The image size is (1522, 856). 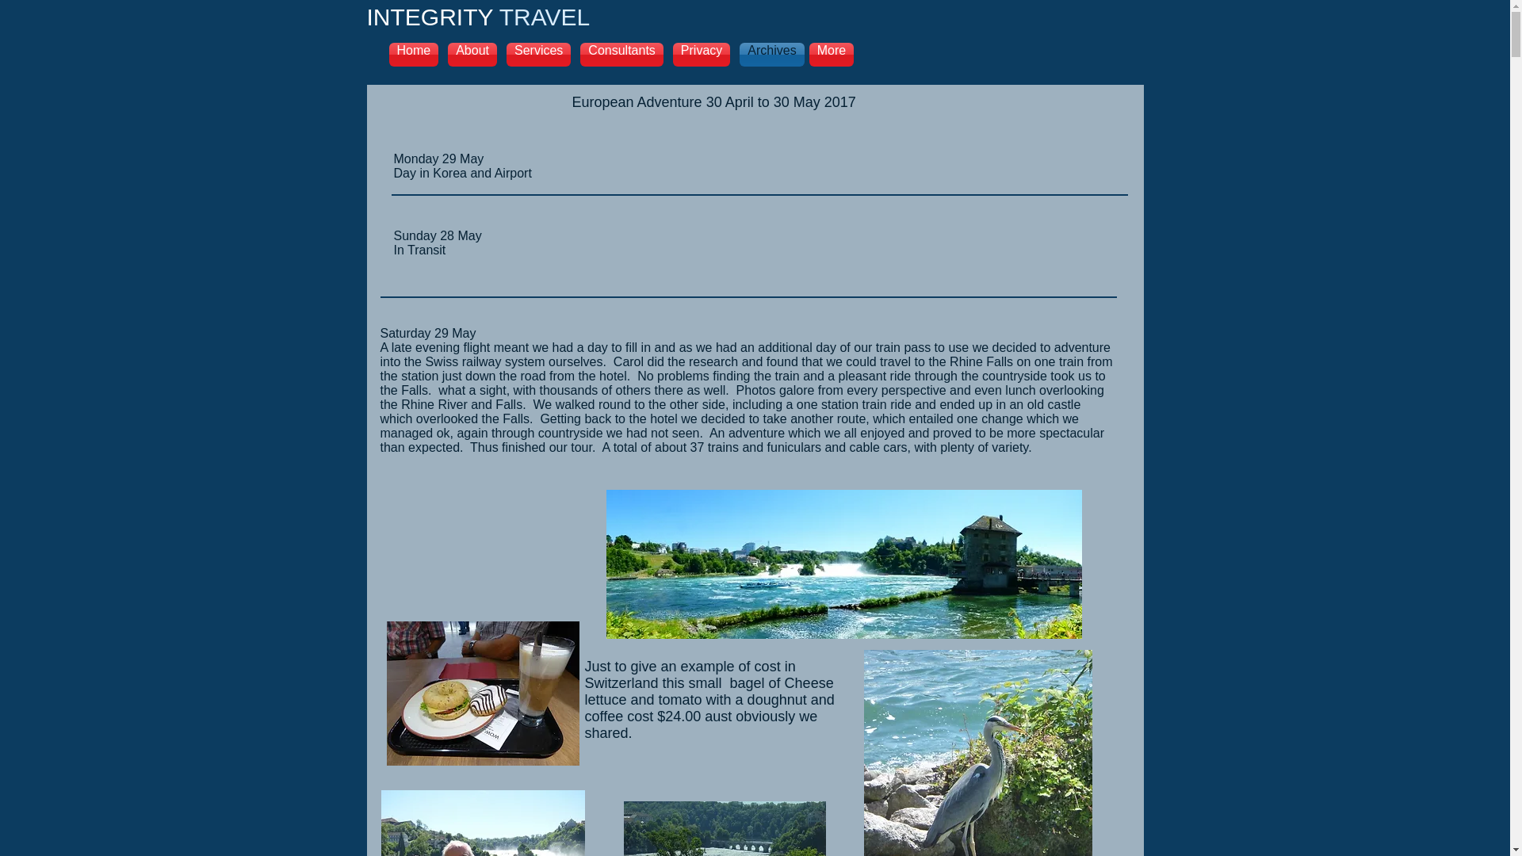 What do you see at coordinates (472, 55) in the screenshot?
I see `About` at bounding box center [472, 55].